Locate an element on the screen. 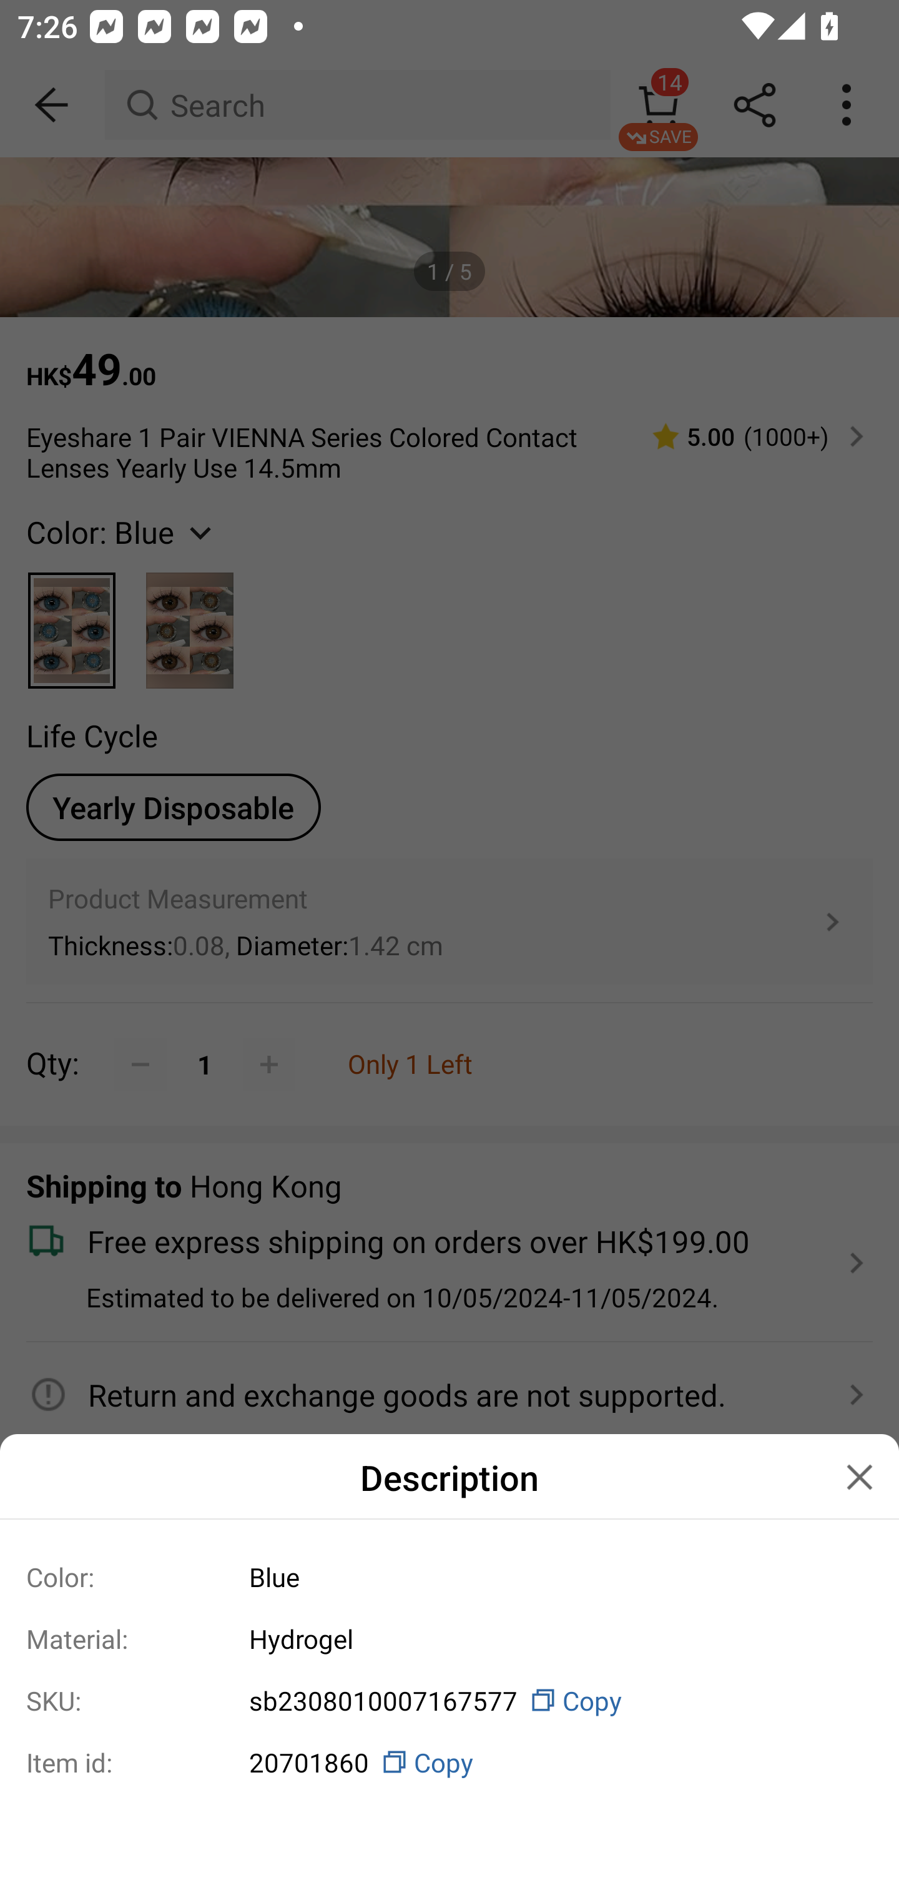 Image resolution: width=899 pixels, height=1898 pixels. Item id: 20701860    Copy is located at coordinates (449, 1762).